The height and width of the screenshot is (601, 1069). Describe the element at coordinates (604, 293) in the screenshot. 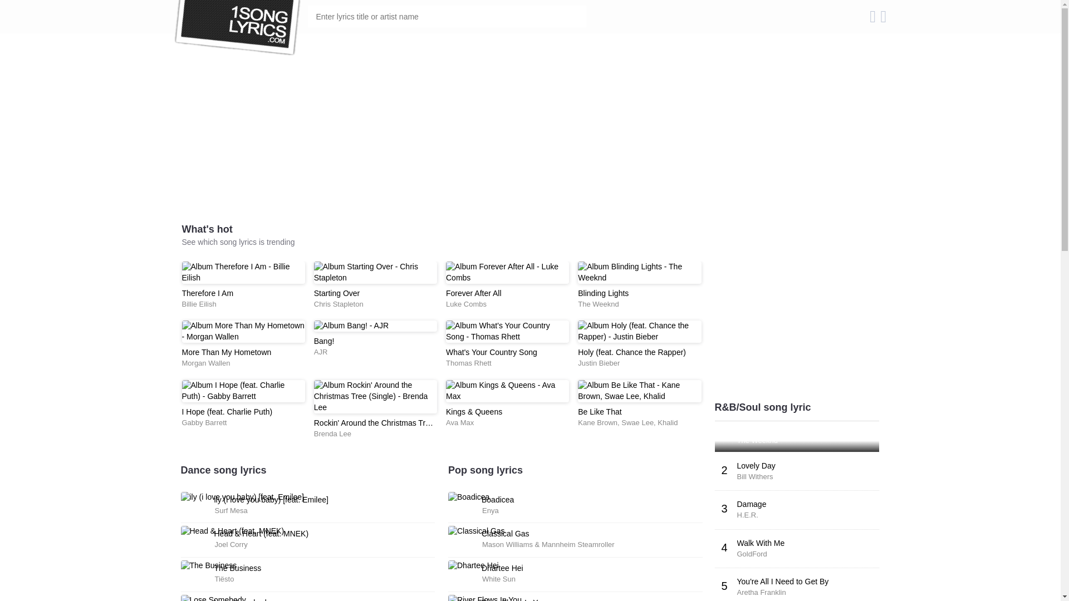

I see `Blinding Lights` at that location.